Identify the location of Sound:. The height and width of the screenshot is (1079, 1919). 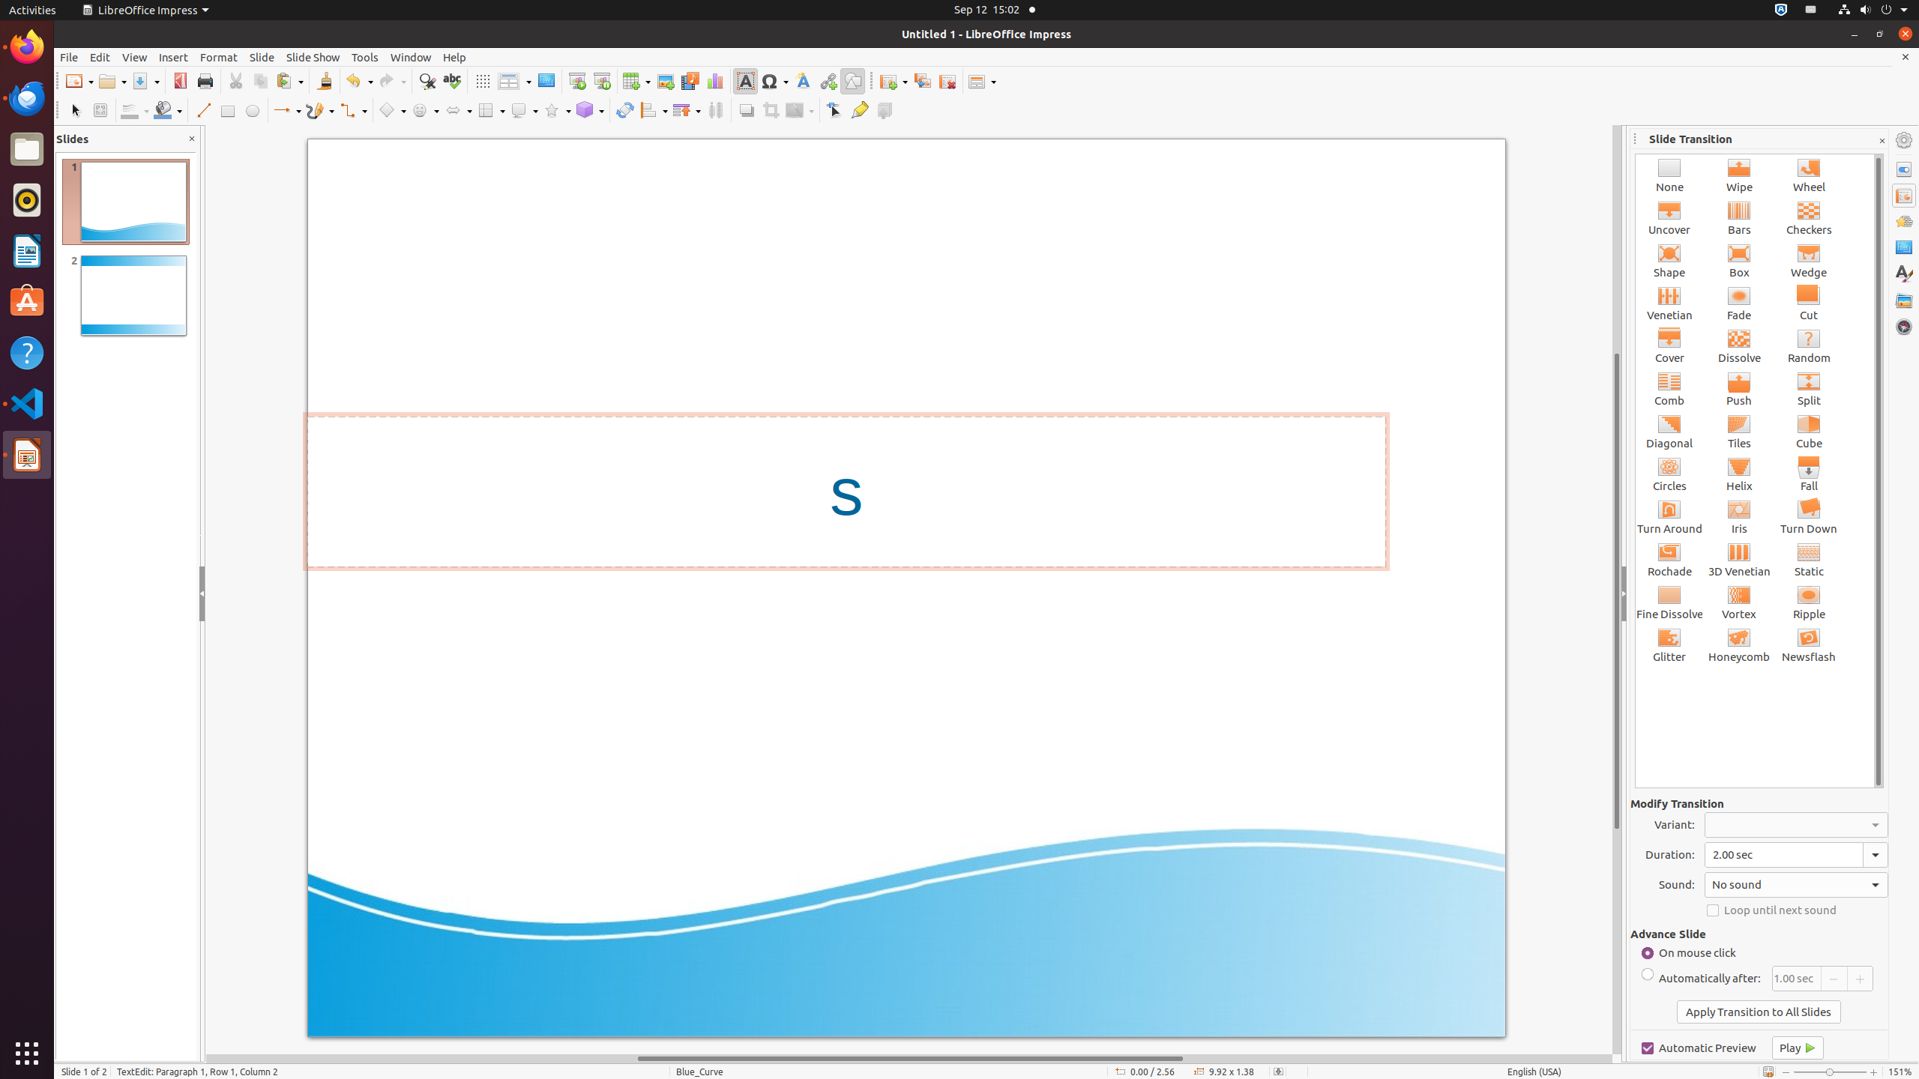
(1796, 885).